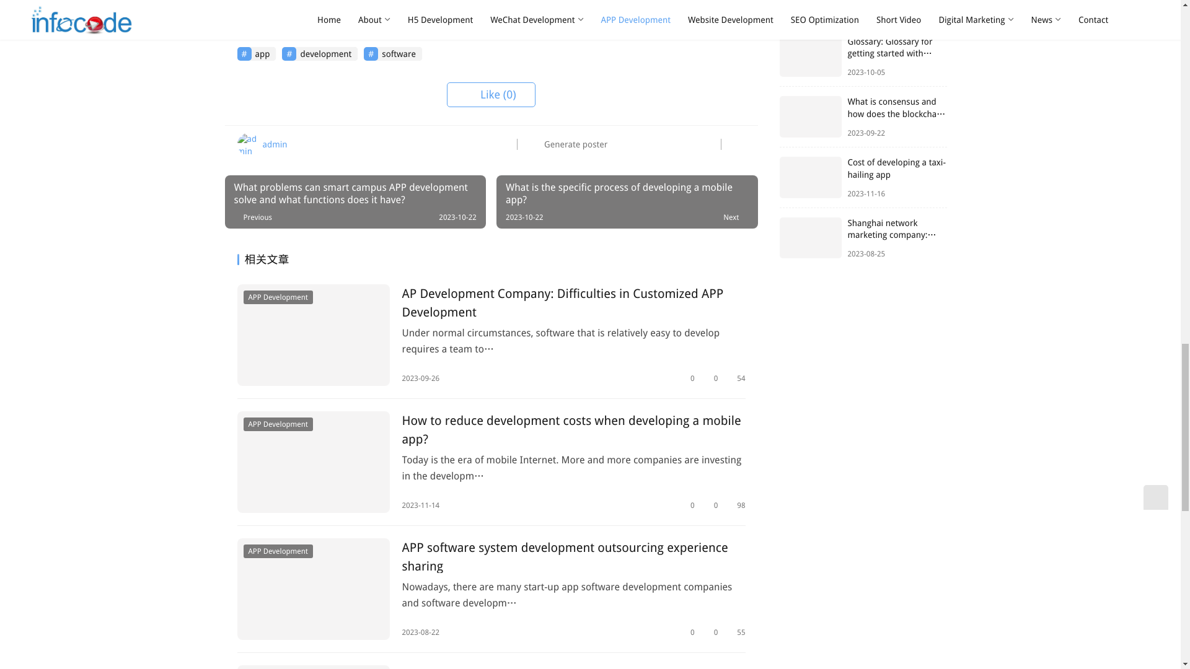  Describe the element at coordinates (688, 378) in the screenshot. I see `Favorites` at that location.